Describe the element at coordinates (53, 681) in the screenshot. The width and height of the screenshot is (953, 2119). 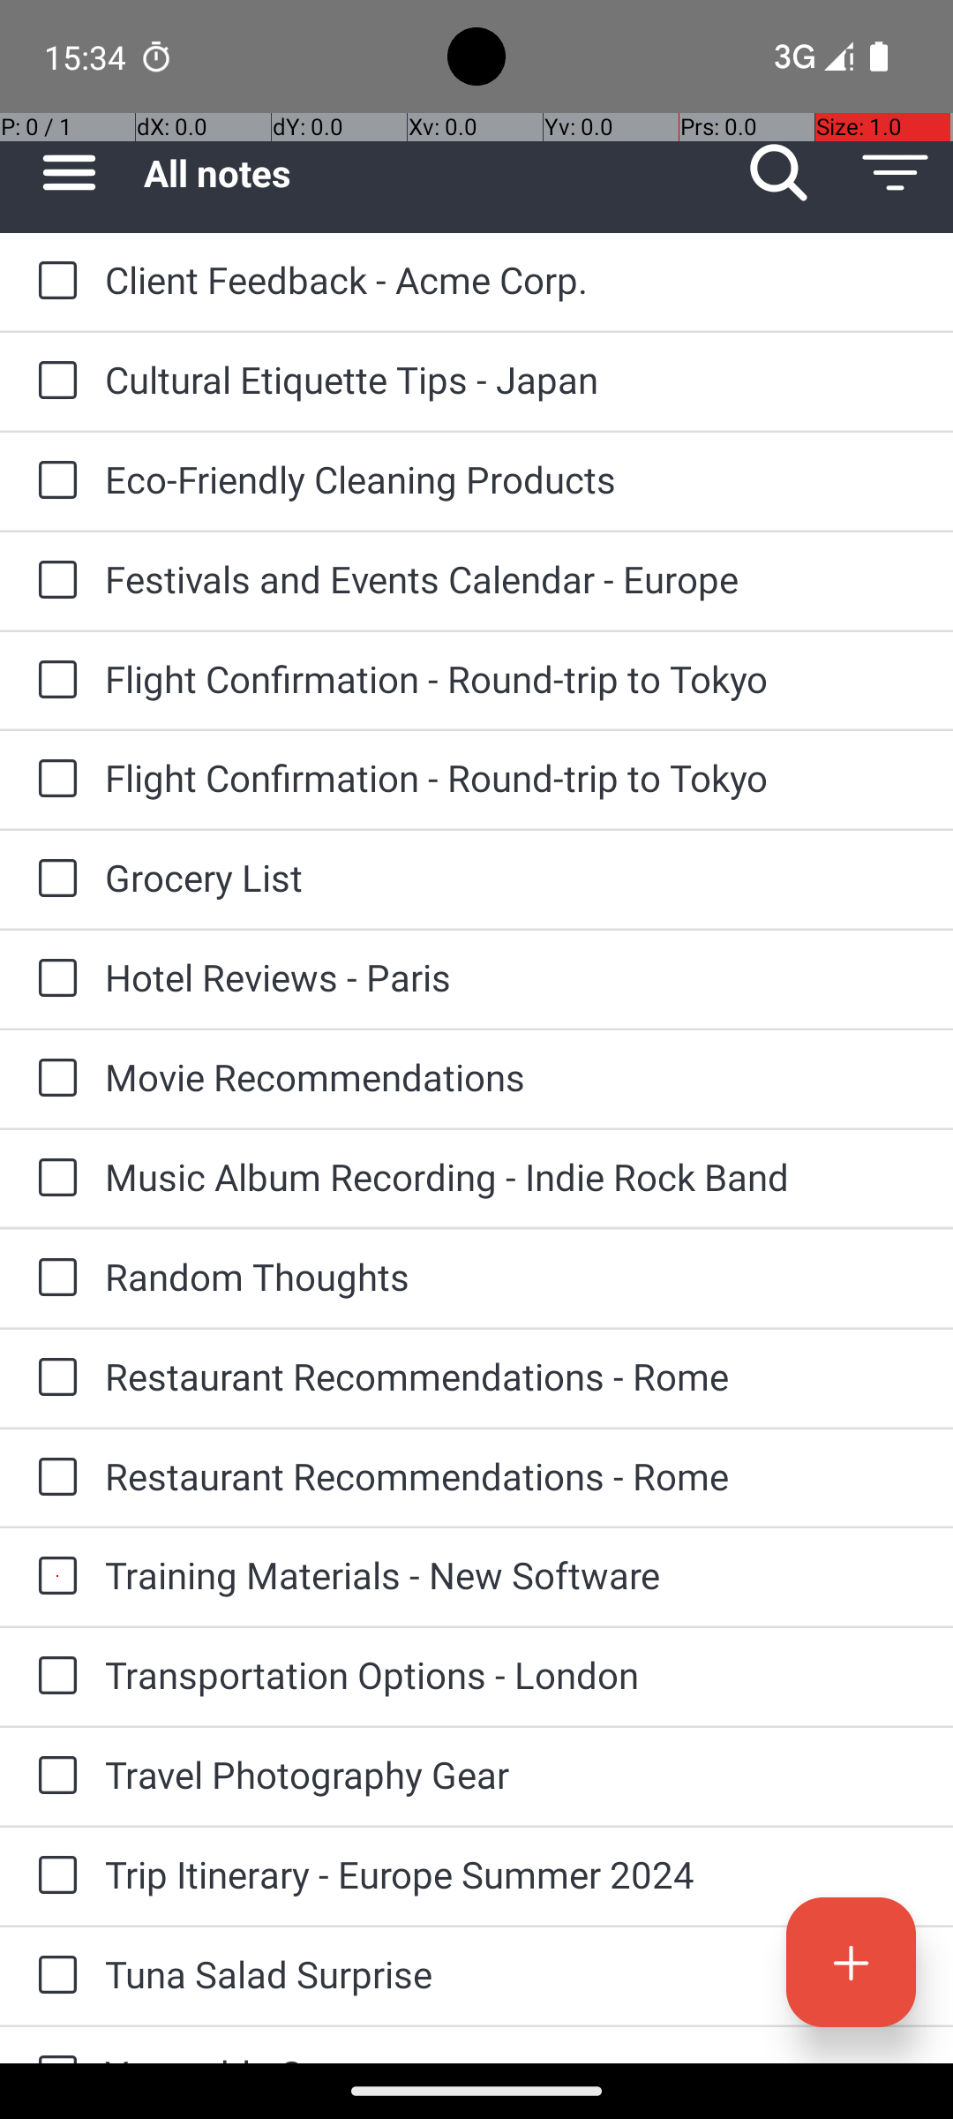
I see `to-do: Flight Confirmation - Round-trip to Tokyo` at that location.